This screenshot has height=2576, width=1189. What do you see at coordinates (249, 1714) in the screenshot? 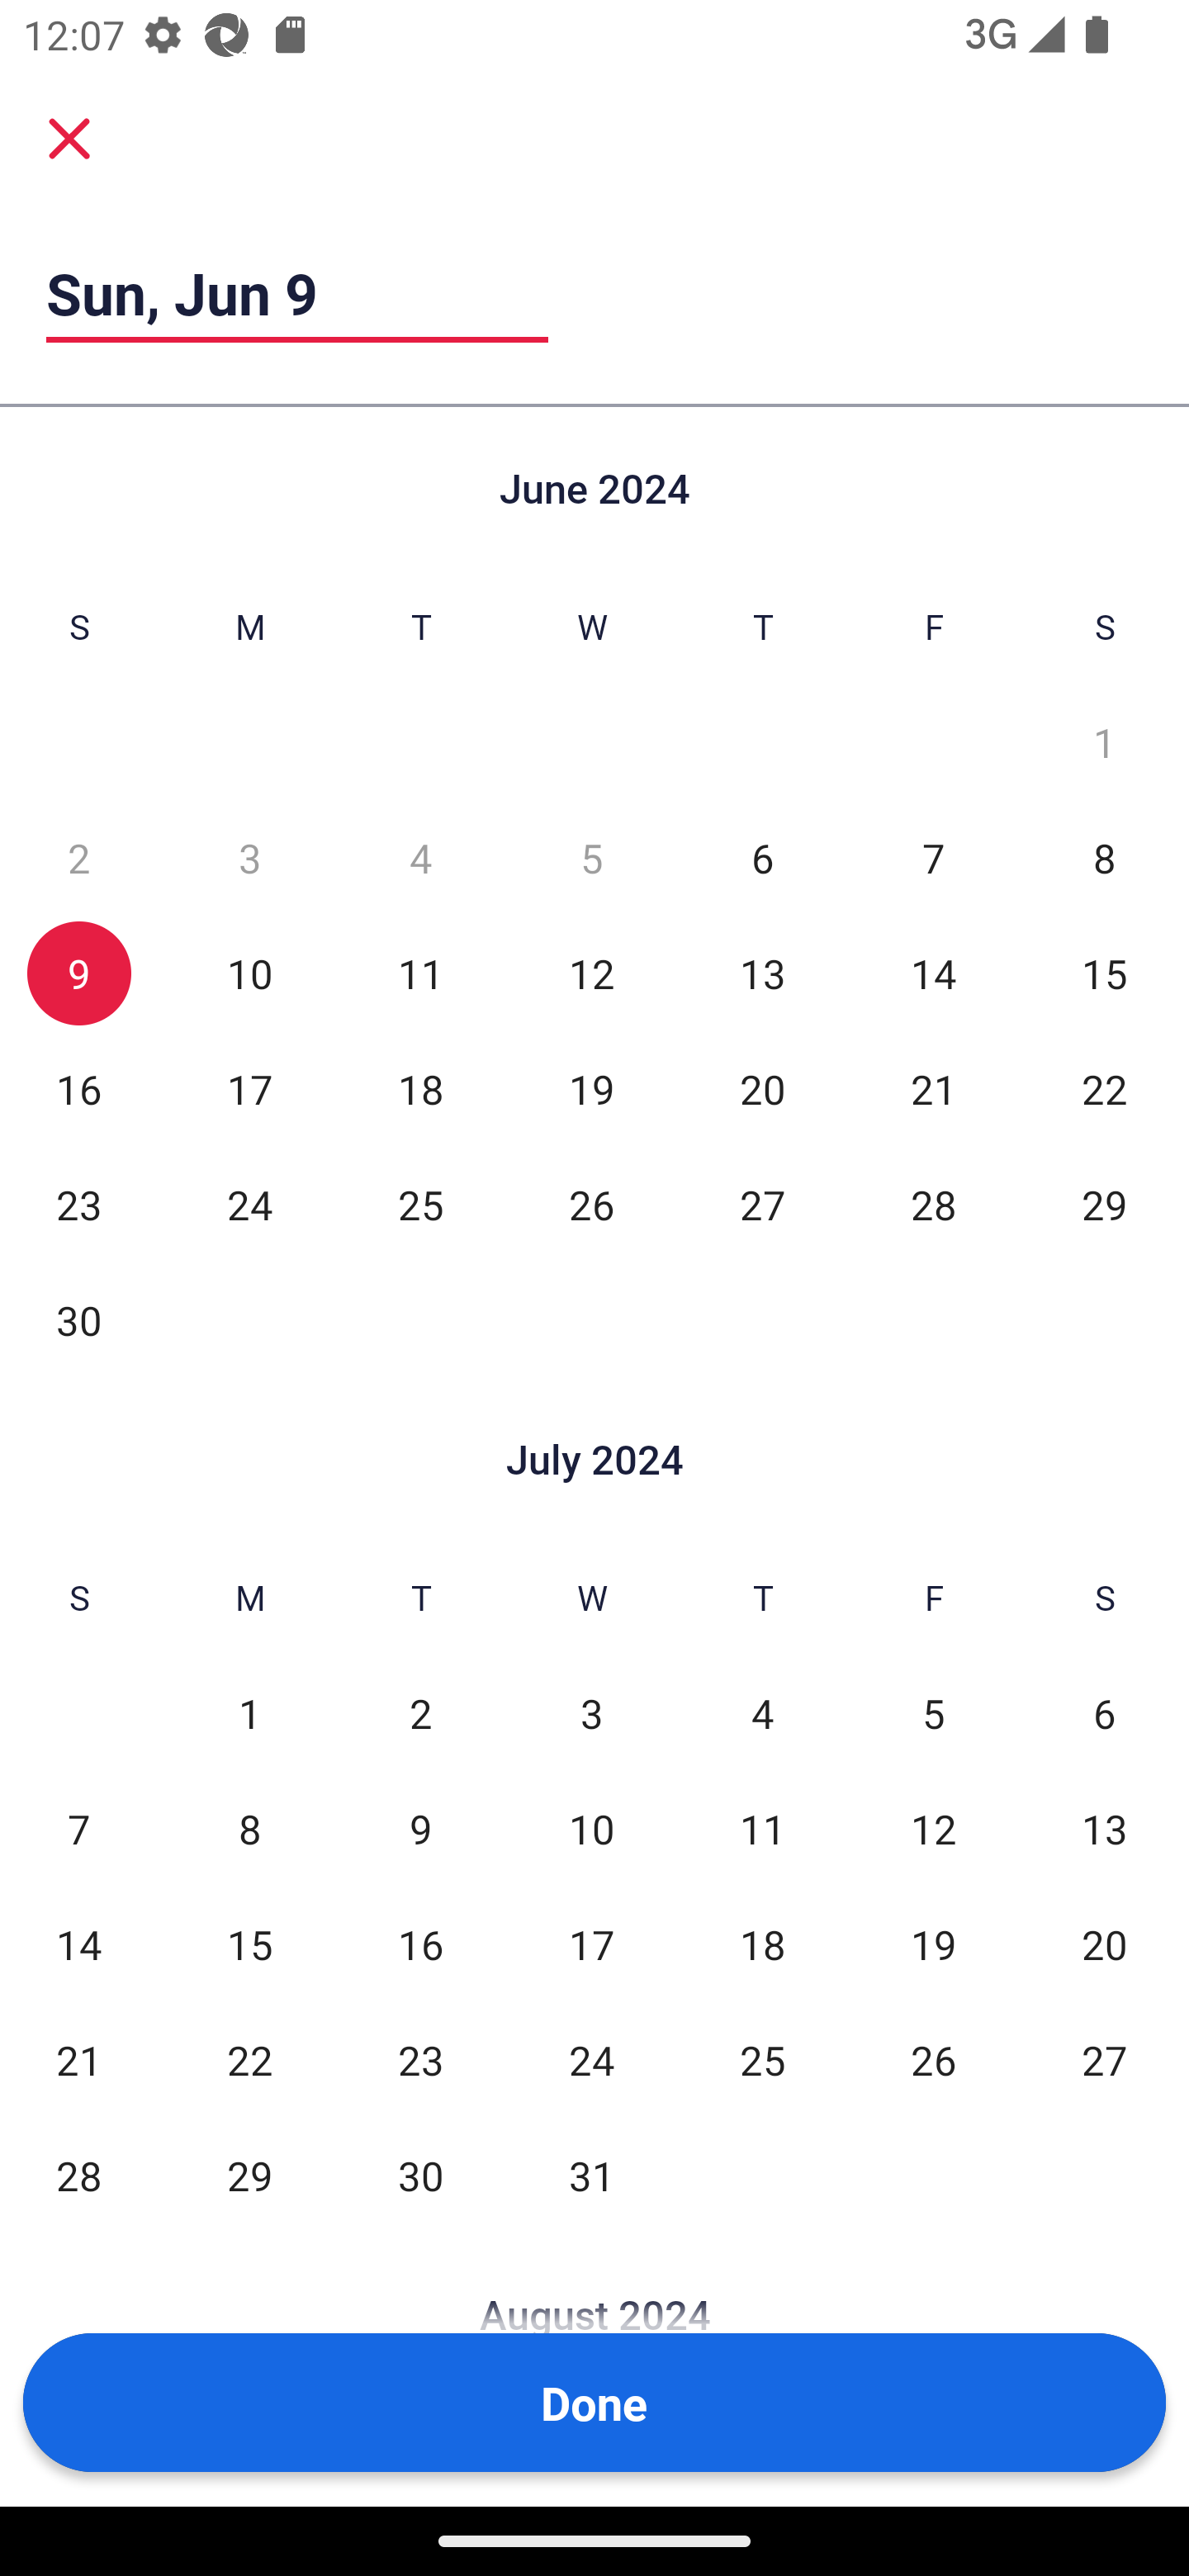
I see `1 Mon, Jul 1, Not Selected` at bounding box center [249, 1714].